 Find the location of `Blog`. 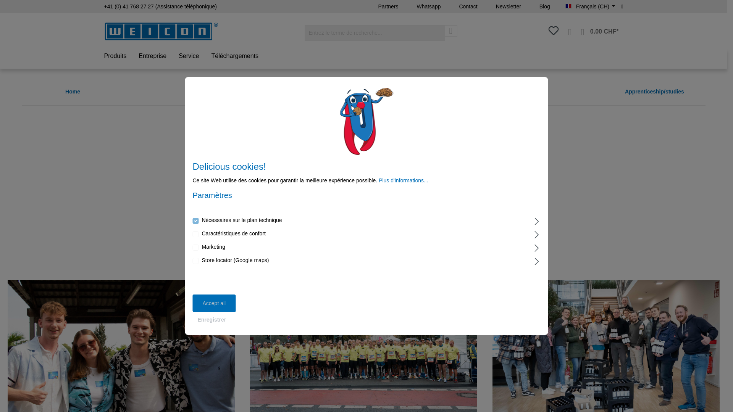

Blog is located at coordinates (544, 6).